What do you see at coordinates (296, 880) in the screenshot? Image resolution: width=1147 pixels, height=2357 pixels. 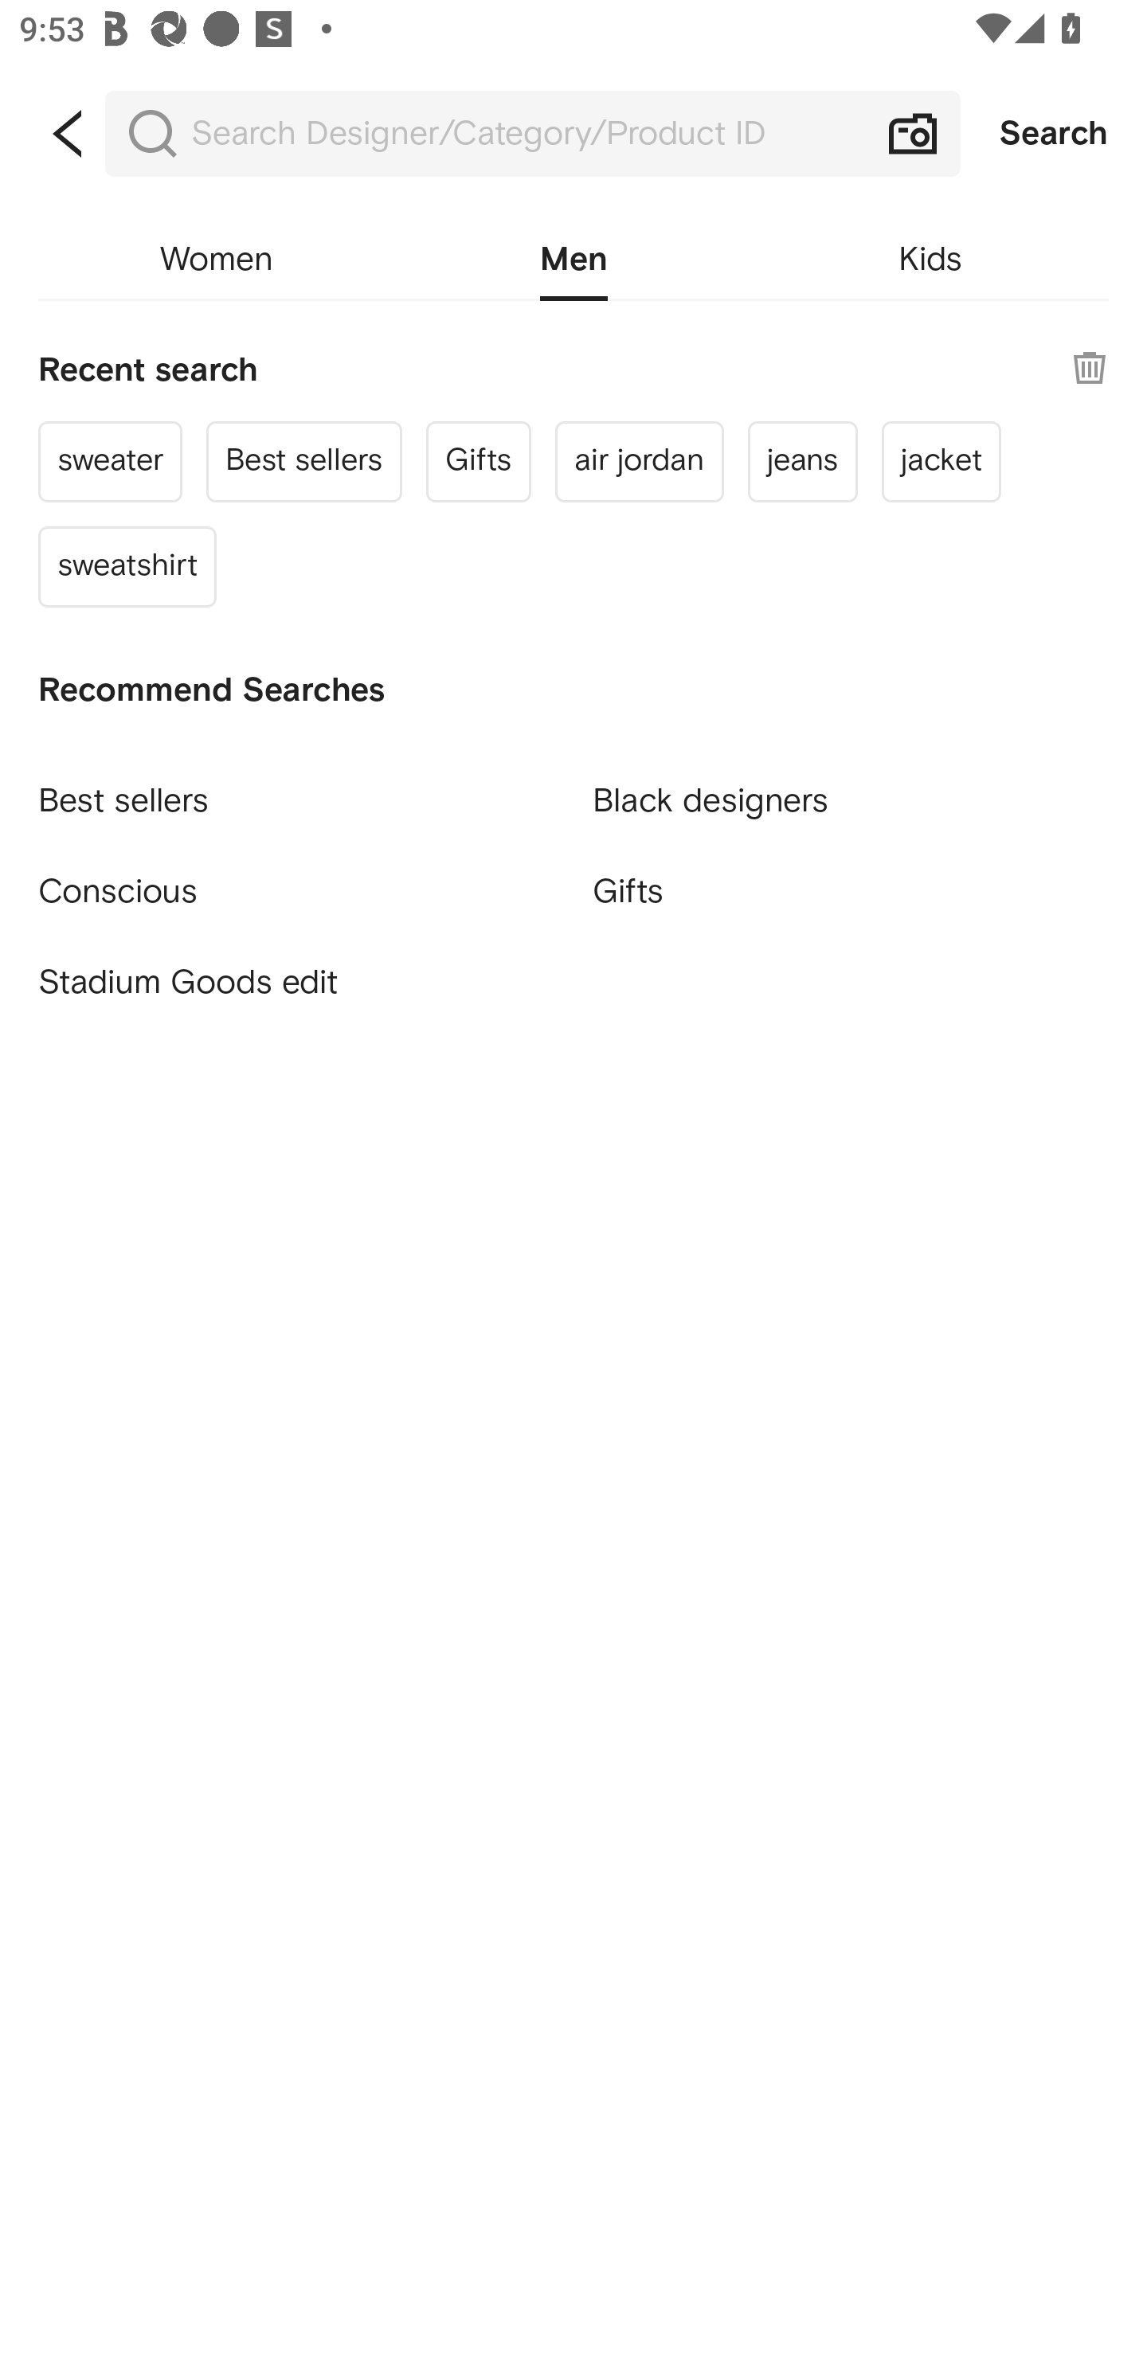 I see `Conscious` at bounding box center [296, 880].